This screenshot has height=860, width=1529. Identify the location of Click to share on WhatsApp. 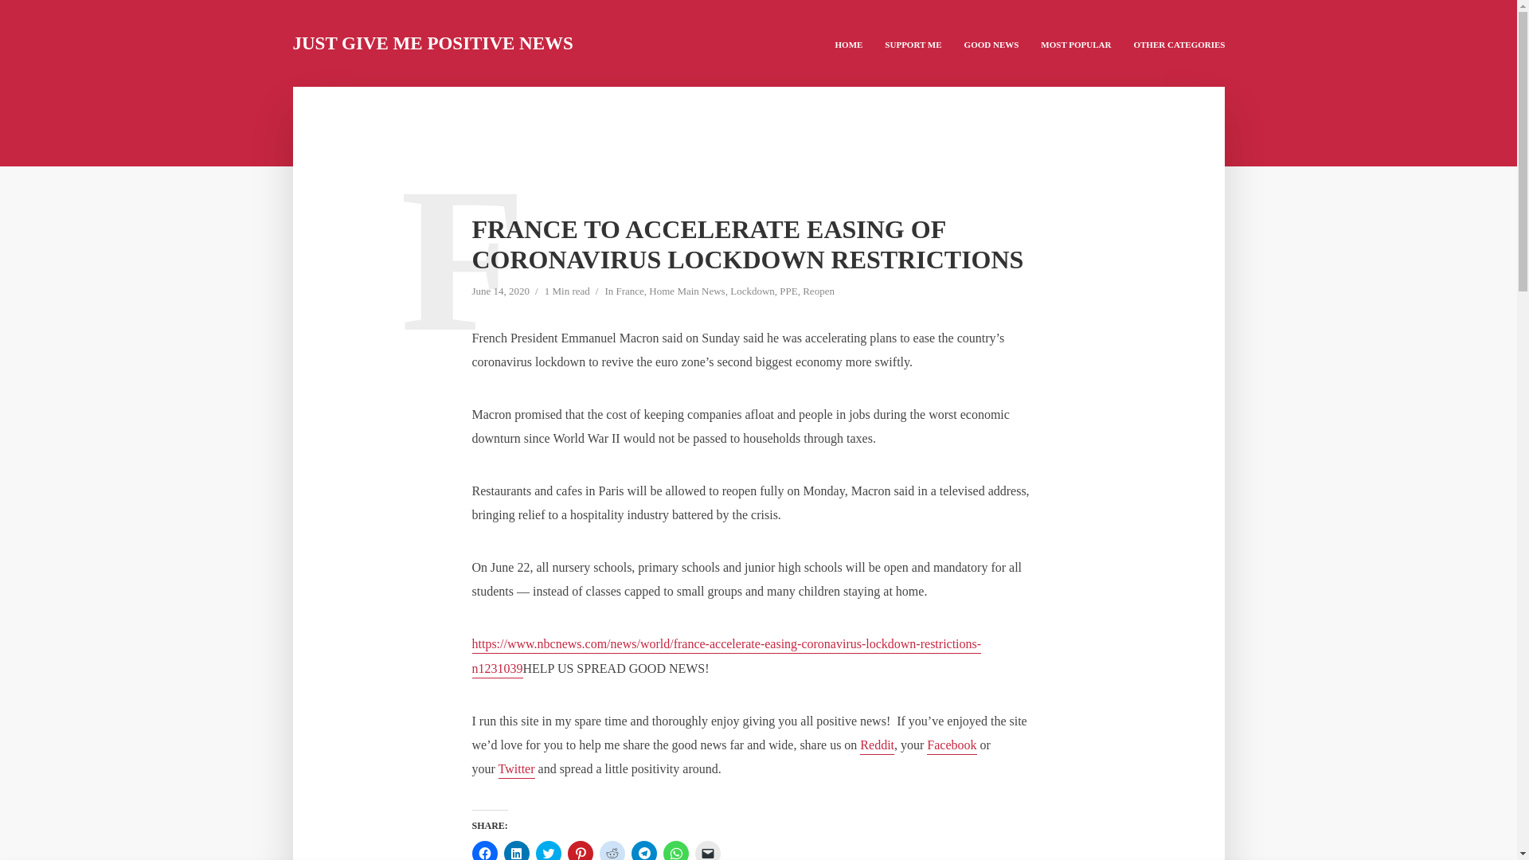
(675, 850).